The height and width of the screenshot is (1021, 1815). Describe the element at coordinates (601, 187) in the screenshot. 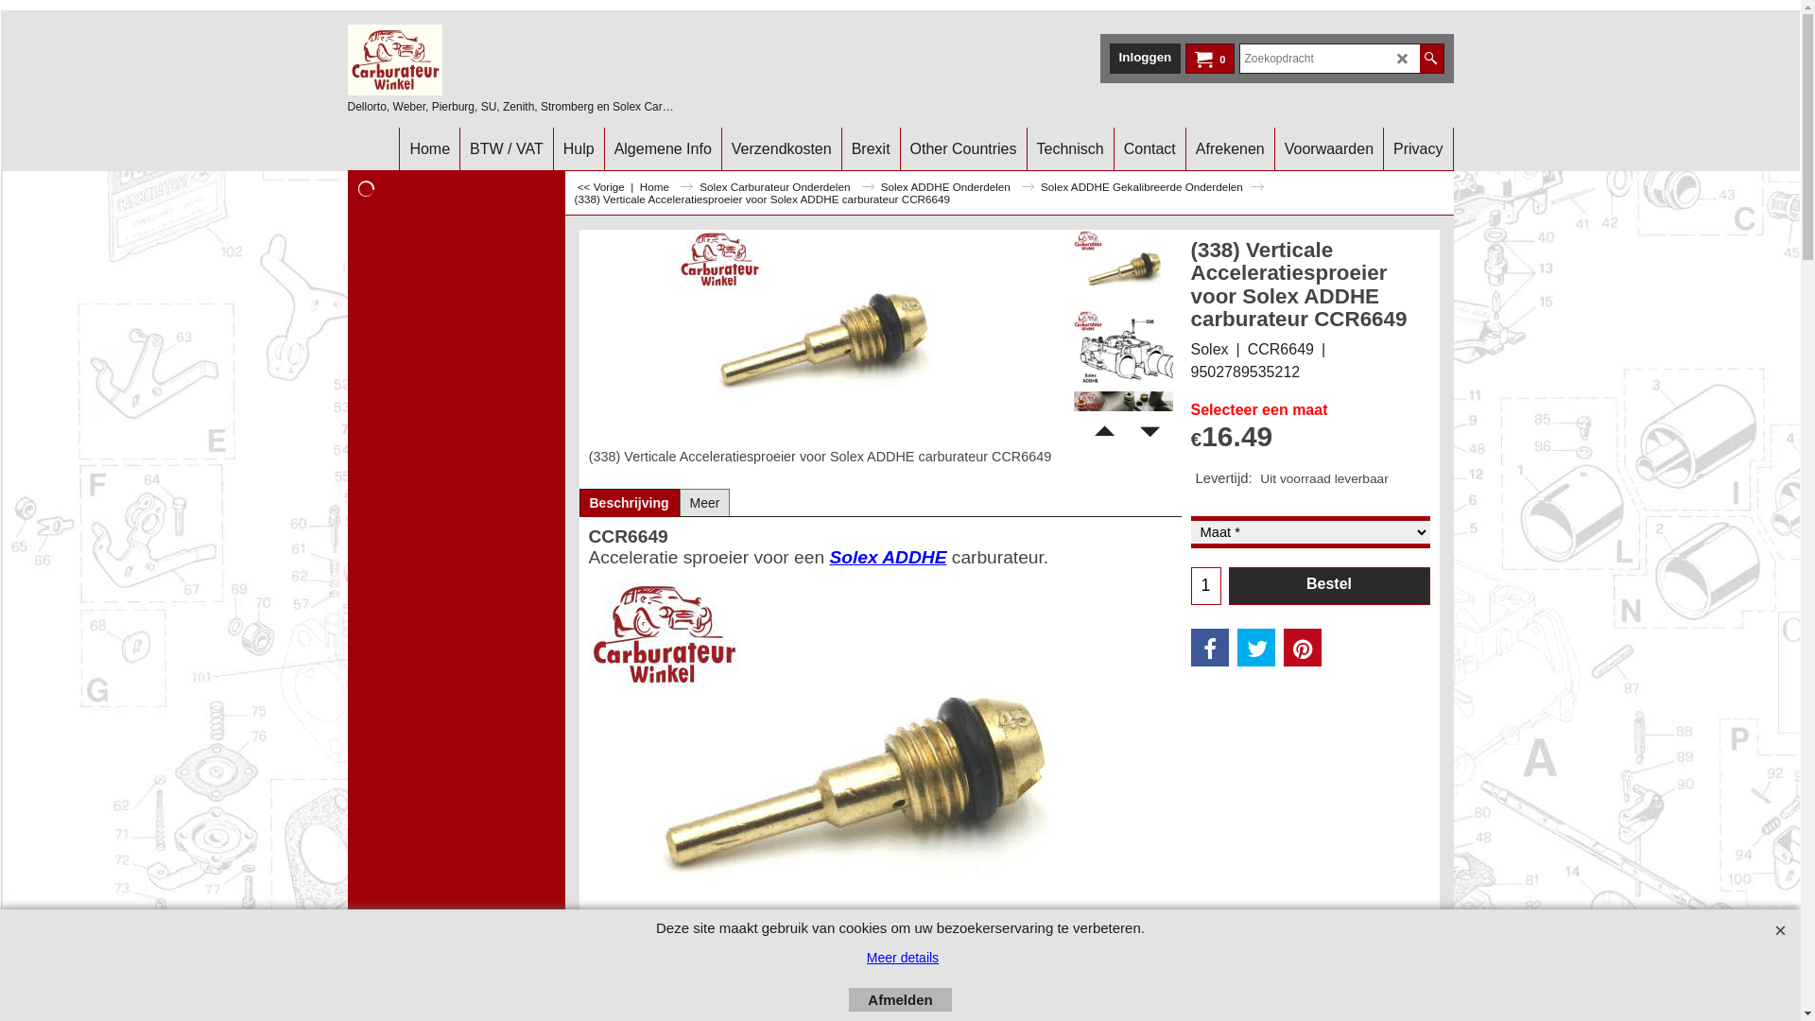

I see ` << Vorige ` at that location.